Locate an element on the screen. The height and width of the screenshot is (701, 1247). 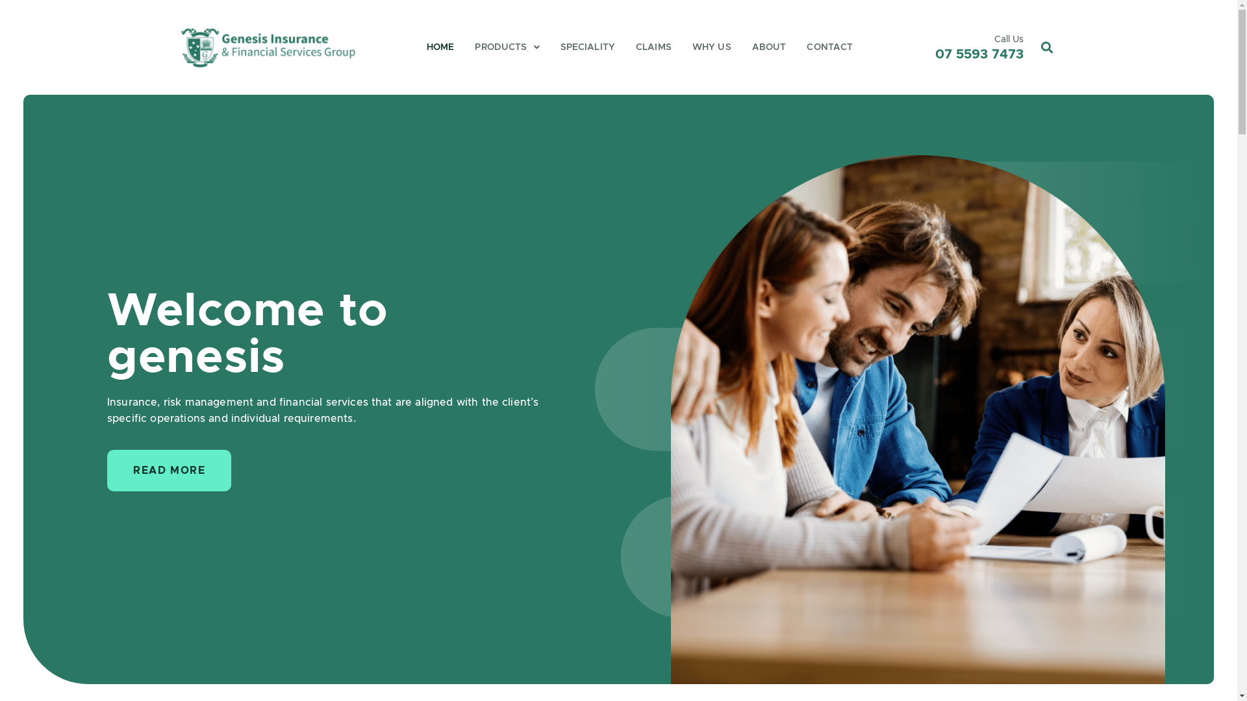
ABOUT is located at coordinates (769, 48).